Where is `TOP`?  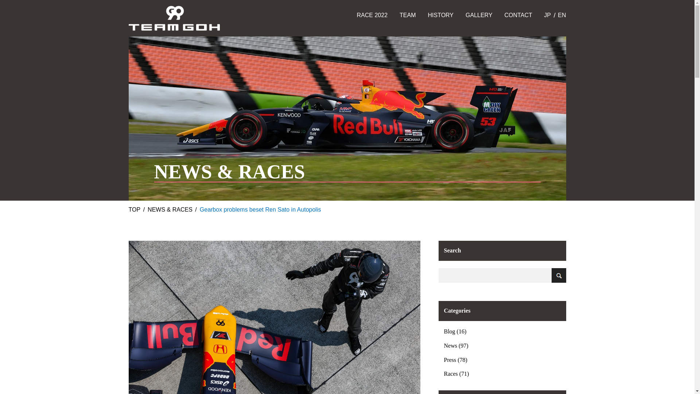
TOP is located at coordinates (134, 209).